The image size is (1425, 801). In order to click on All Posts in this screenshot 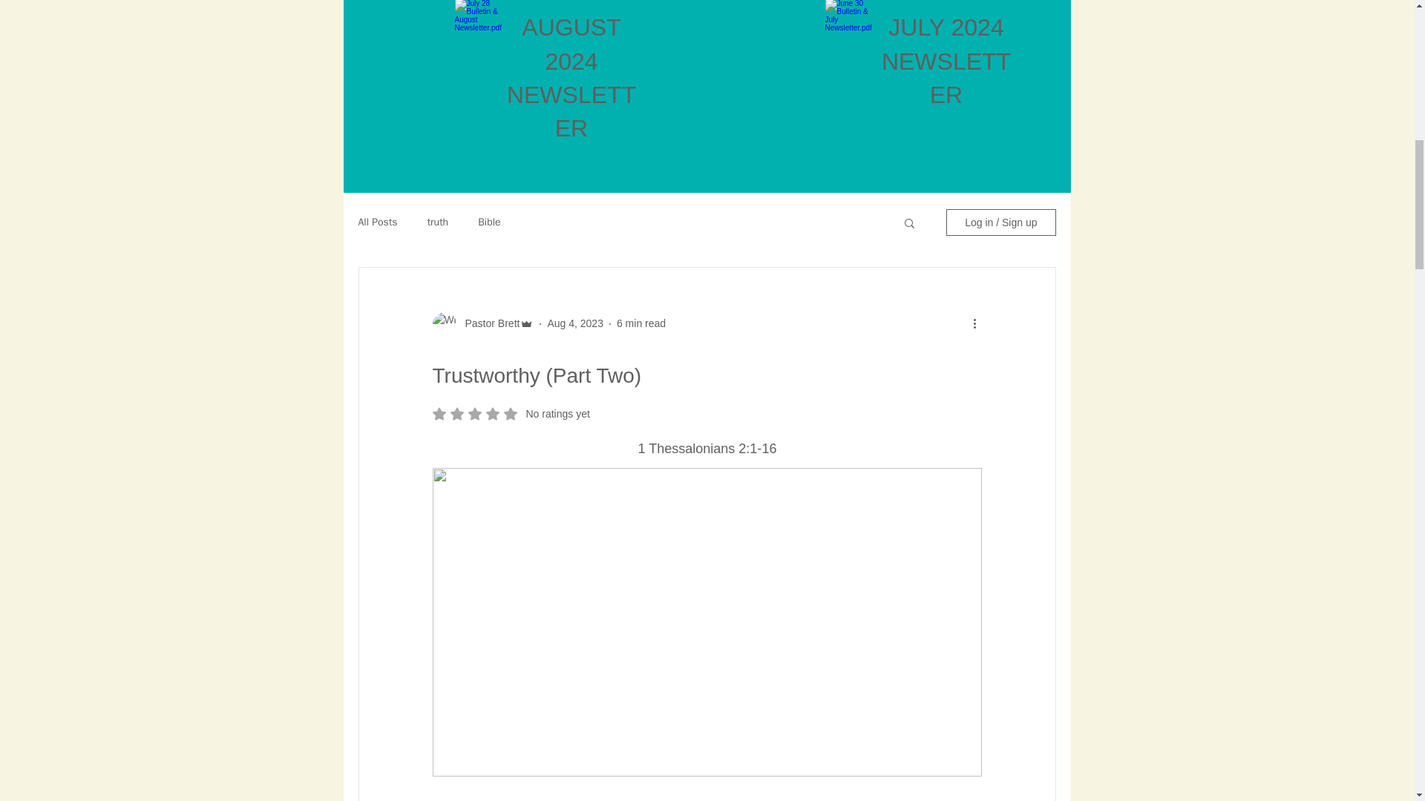, I will do `click(699, 448)`.